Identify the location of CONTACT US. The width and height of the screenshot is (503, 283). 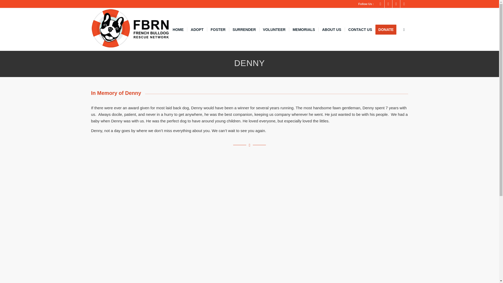
(360, 30).